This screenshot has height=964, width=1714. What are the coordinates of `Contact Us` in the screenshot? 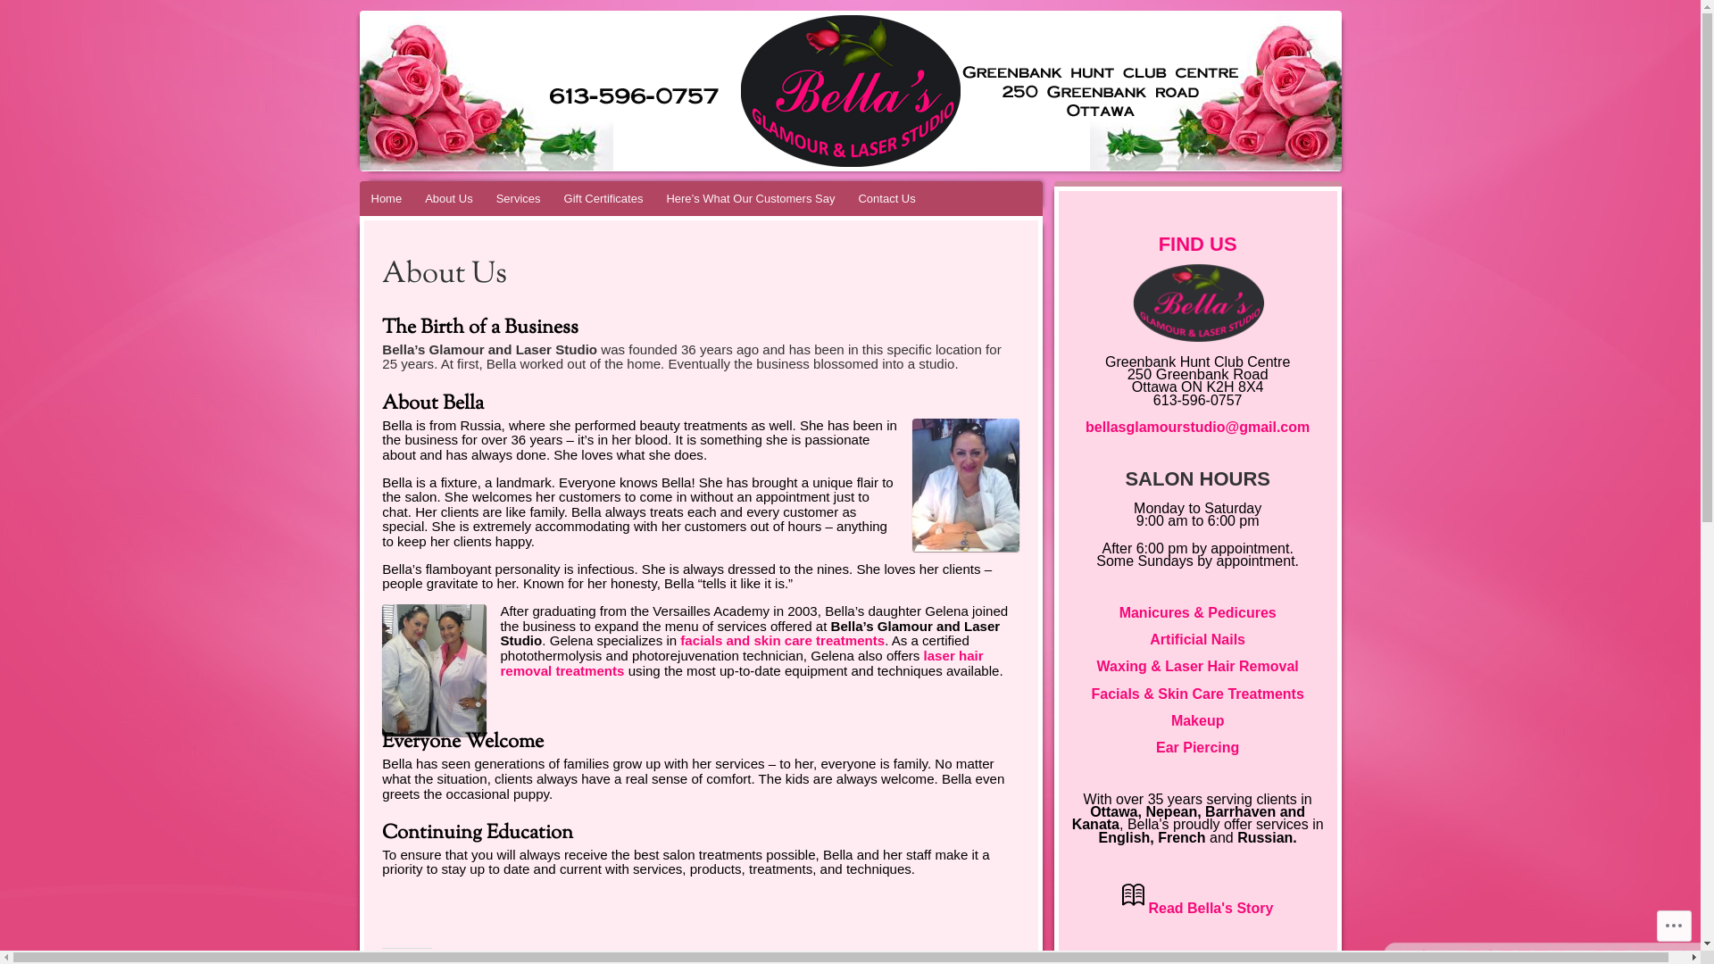 It's located at (886, 198).